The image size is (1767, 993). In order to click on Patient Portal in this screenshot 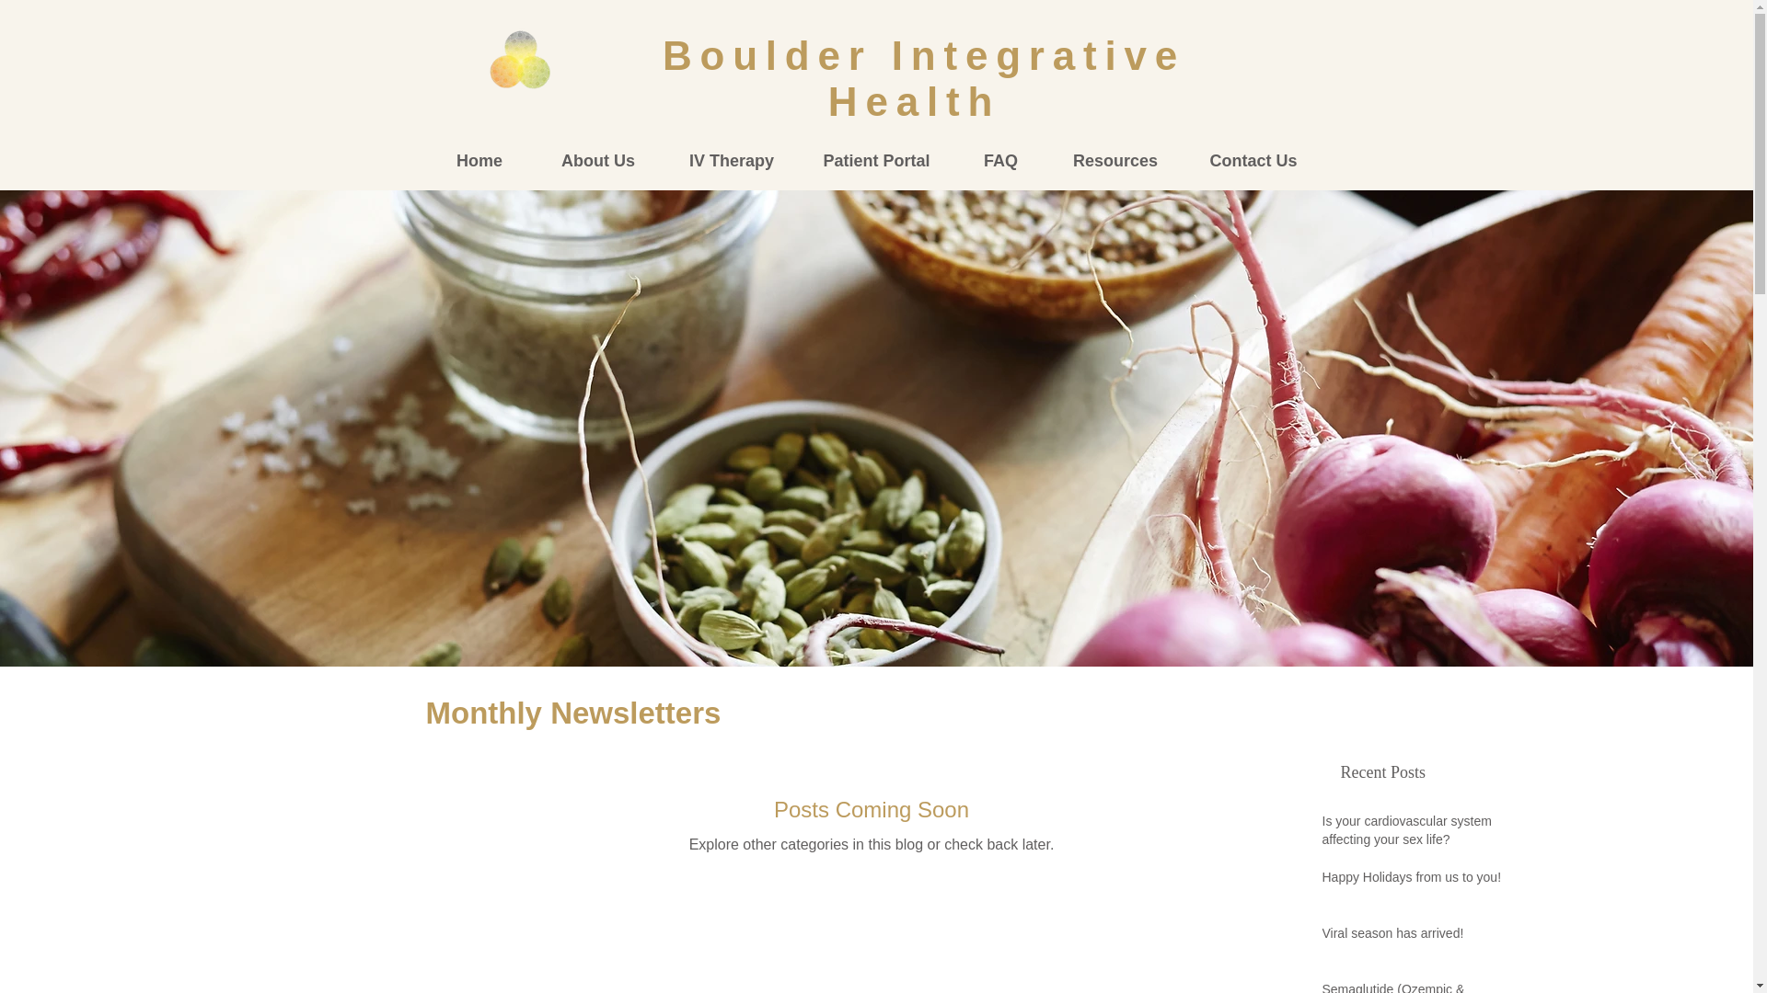, I will do `click(876, 161)`.